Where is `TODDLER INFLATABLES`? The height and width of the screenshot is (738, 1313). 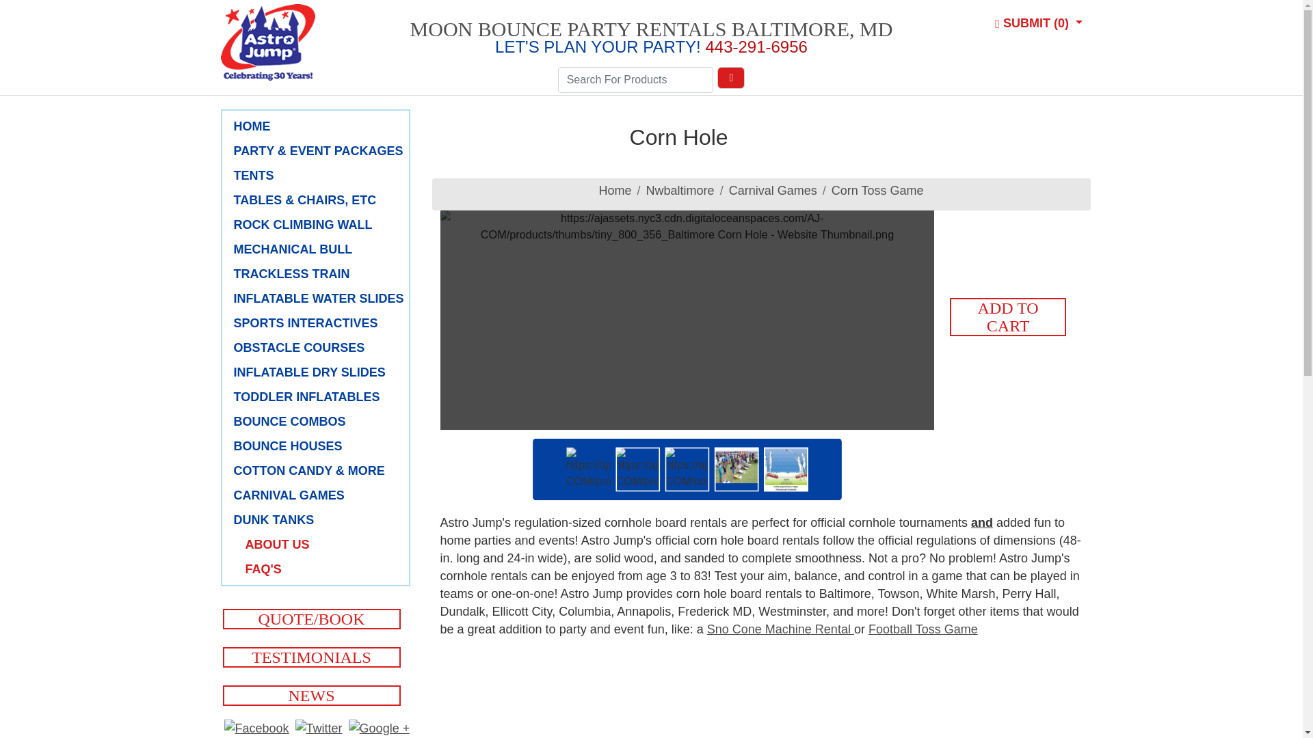 TODDLER INFLATABLES is located at coordinates (319, 397).